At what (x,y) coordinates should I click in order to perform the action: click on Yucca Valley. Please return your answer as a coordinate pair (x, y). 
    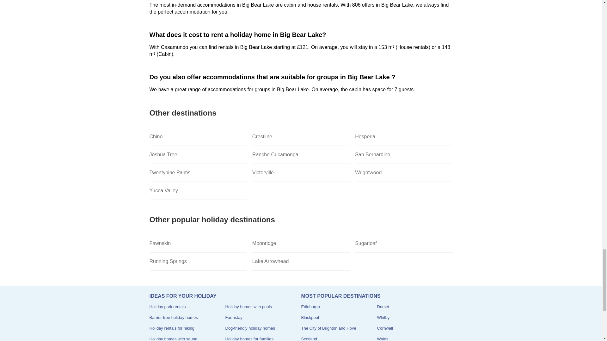
    Looking at the image, I should click on (198, 191).